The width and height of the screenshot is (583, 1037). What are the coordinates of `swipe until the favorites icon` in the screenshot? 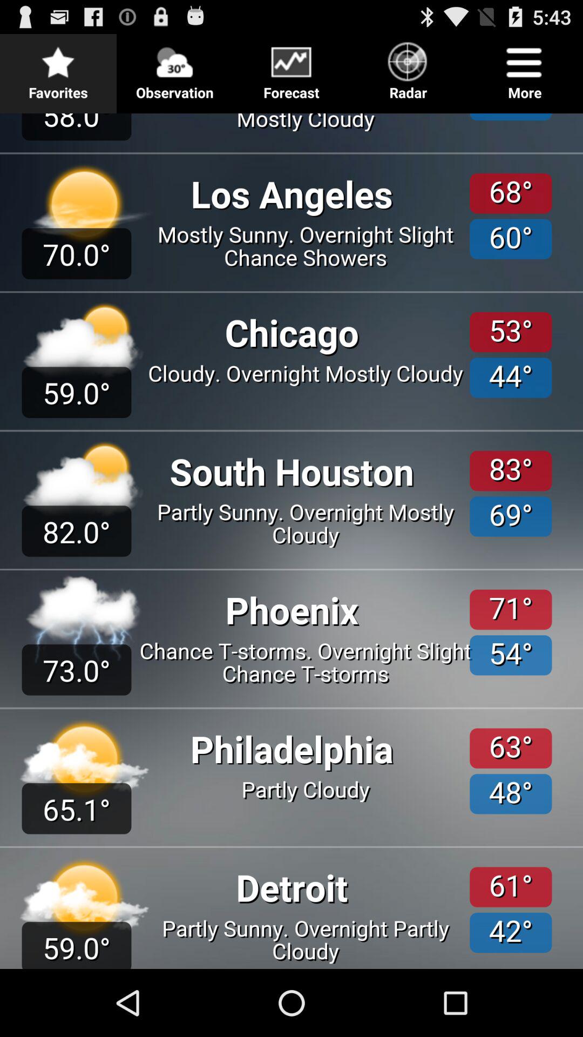 It's located at (58, 68).